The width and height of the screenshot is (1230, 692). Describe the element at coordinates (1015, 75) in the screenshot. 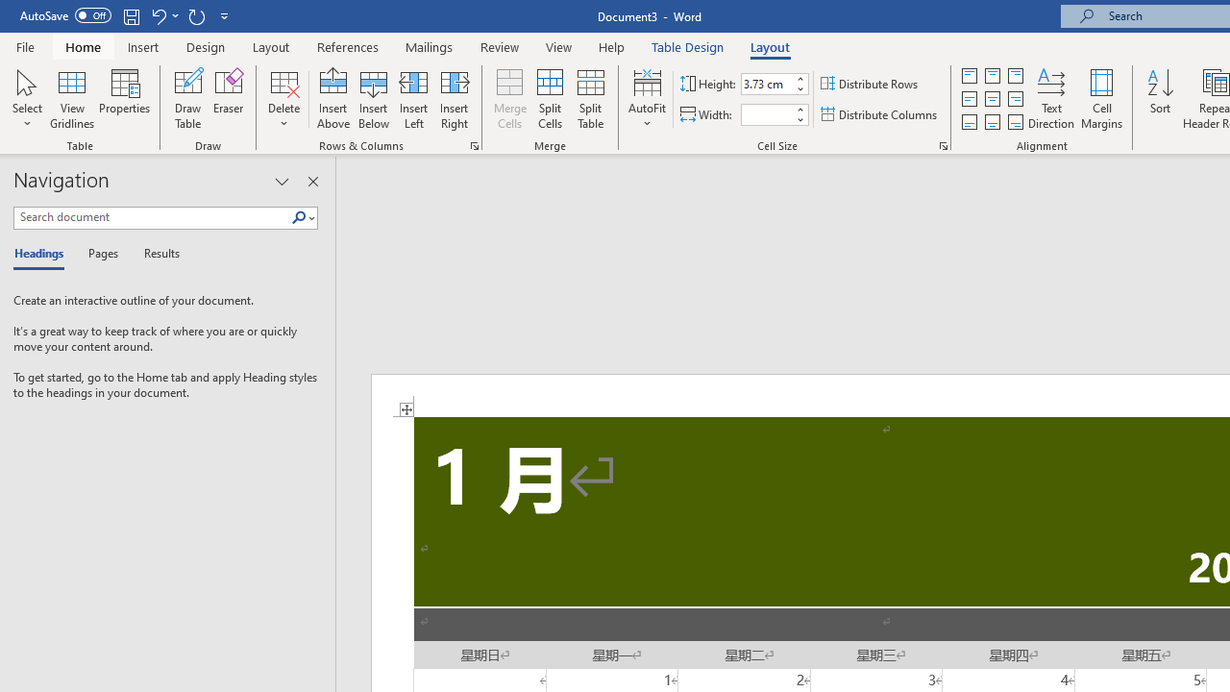

I see `Align Top Right` at that location.